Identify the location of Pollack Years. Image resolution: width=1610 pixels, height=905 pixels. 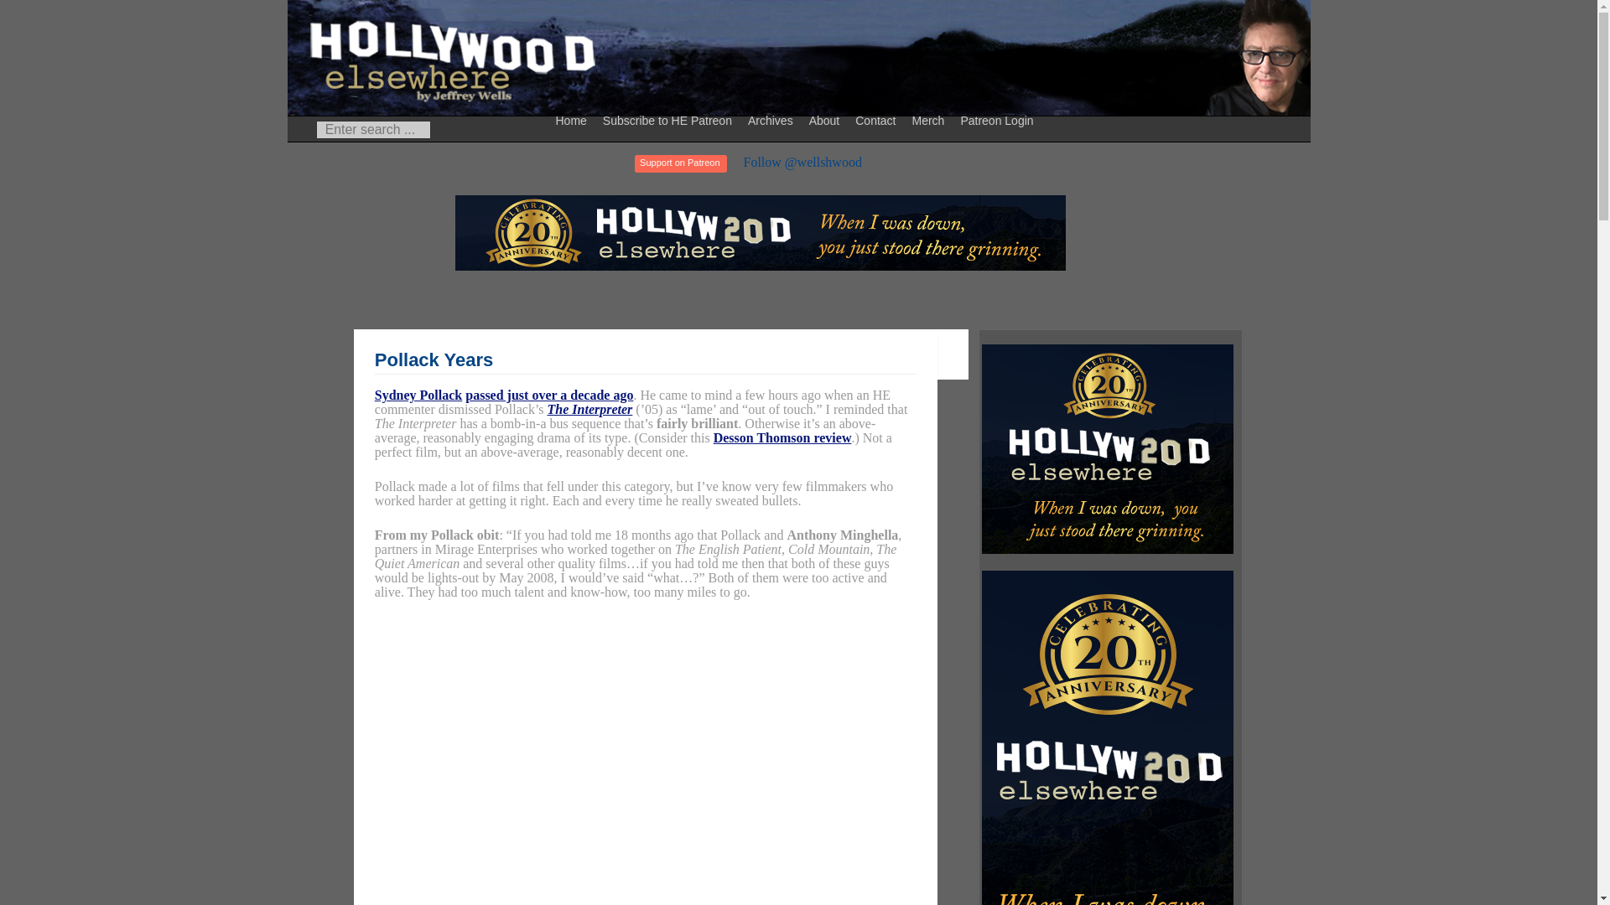
(434, 359).